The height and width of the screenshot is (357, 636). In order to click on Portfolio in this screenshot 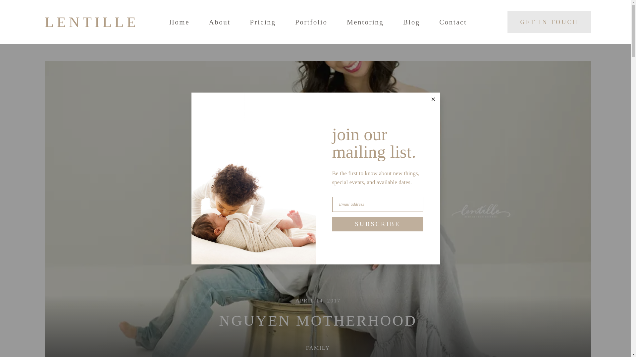, I will do `click(311, 22)`.